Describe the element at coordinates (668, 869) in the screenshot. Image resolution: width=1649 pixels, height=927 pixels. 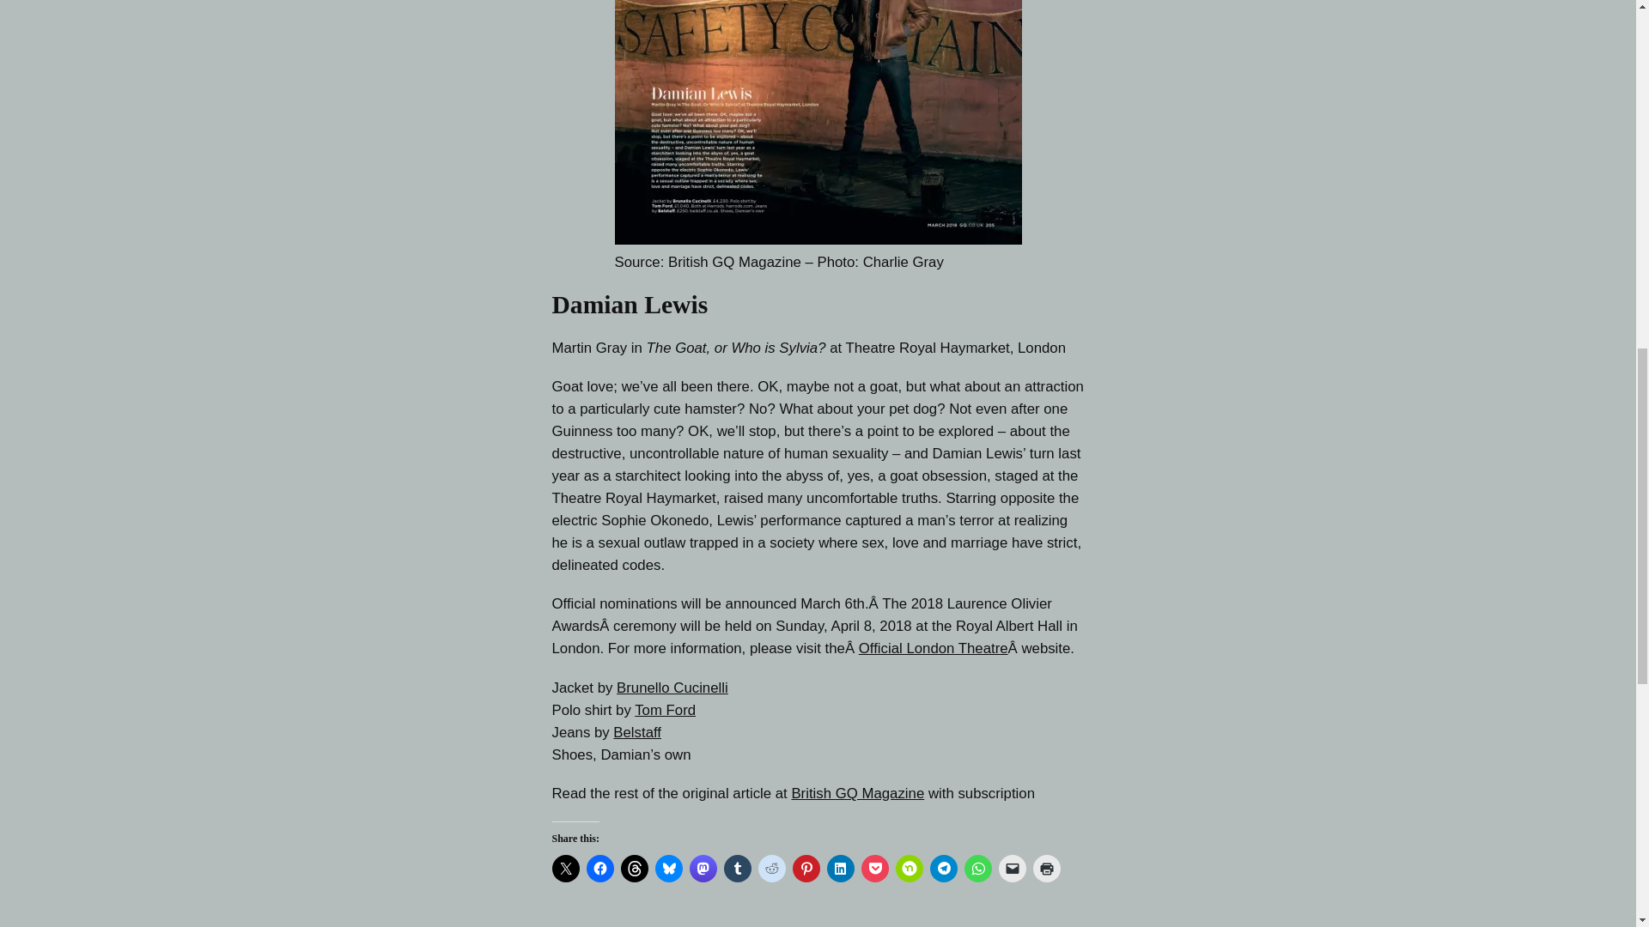
I see `Click to share on Bluesky` at that location.